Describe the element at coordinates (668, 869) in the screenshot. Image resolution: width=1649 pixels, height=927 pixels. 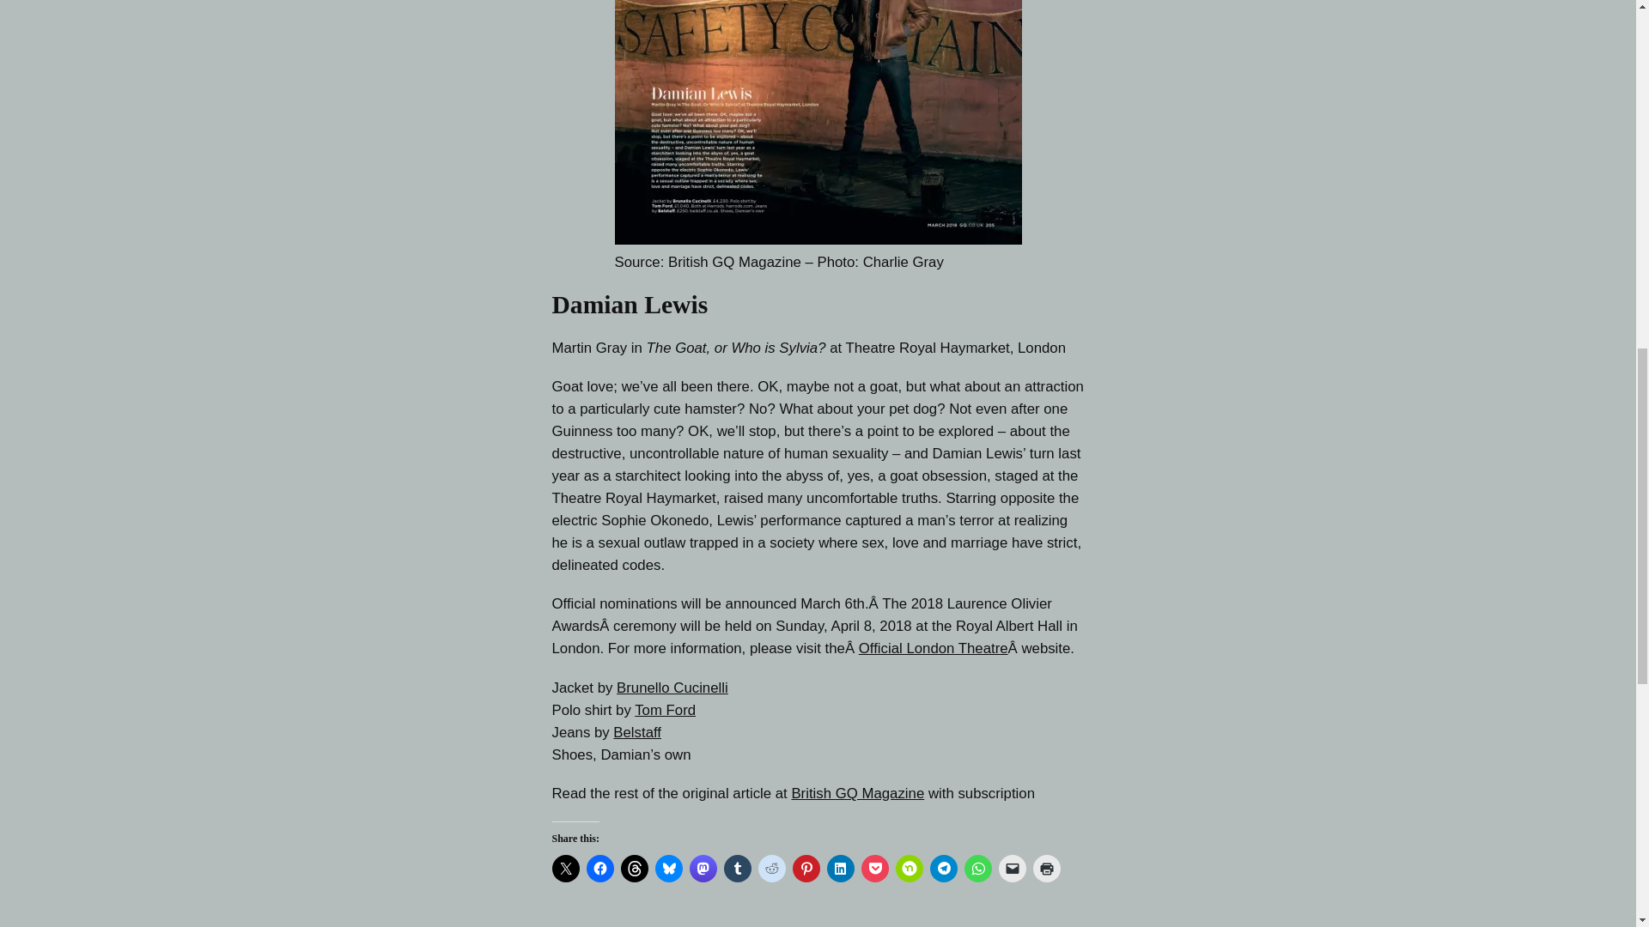
I see `Click to share on Bluesky` at that location.